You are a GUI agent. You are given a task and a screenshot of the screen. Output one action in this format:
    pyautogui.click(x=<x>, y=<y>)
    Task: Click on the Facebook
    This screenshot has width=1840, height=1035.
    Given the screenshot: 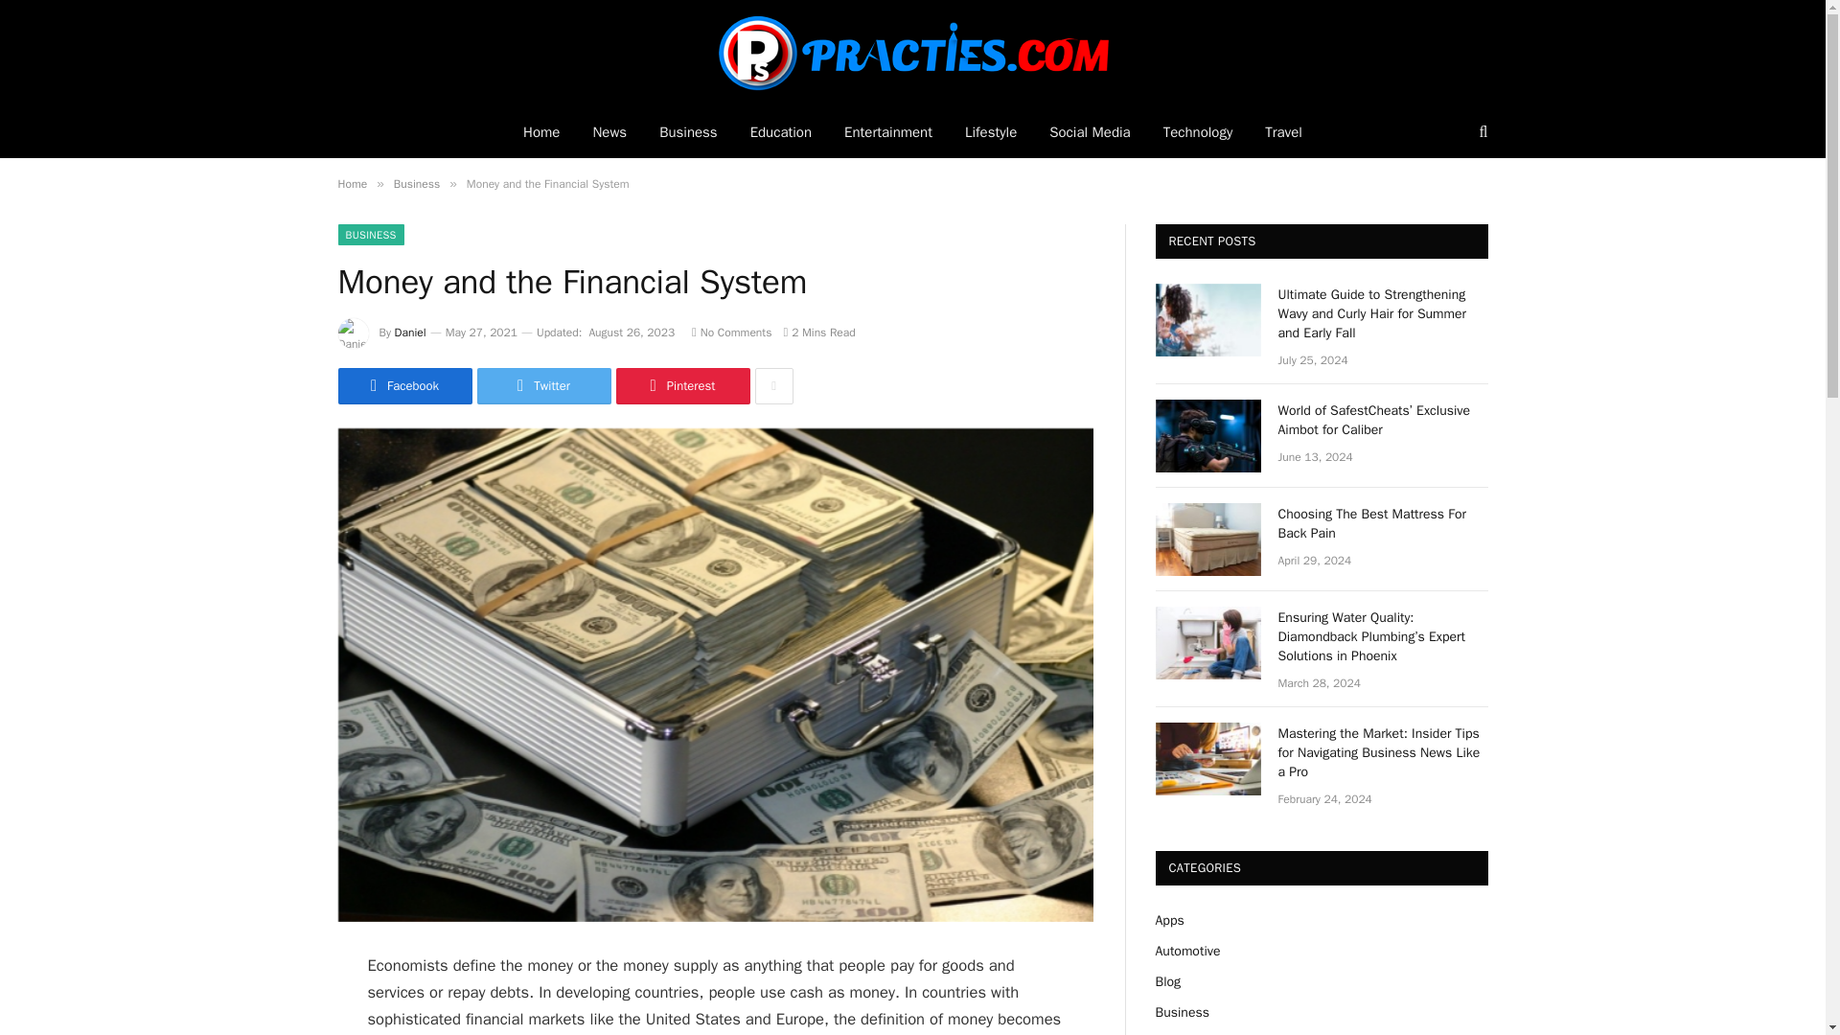 What is the action you would take?
    pyautogui.click(x=403, y=386)
    